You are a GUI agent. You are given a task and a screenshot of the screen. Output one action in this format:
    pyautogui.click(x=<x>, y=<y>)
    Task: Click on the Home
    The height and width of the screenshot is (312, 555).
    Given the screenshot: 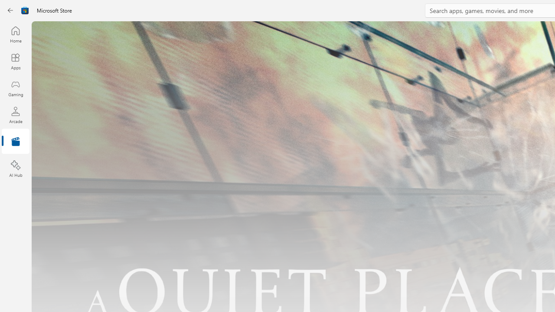 What is the action you would take?
    pyautogui.click(x=16, y=34)
    